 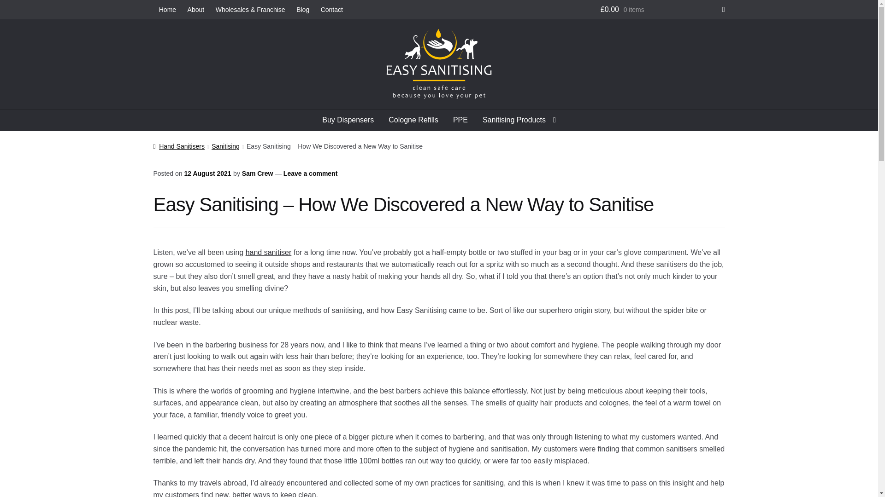 What do you see at coordinates (225, 146) in the screenshot?
I see `Sanitising` at bounding box center [225, 146].